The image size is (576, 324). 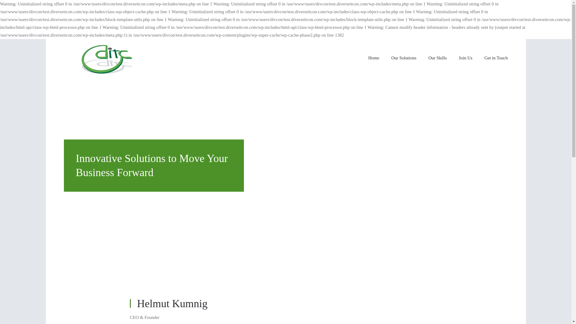 I want to click on Our Skills, so click(x=437, y=58).